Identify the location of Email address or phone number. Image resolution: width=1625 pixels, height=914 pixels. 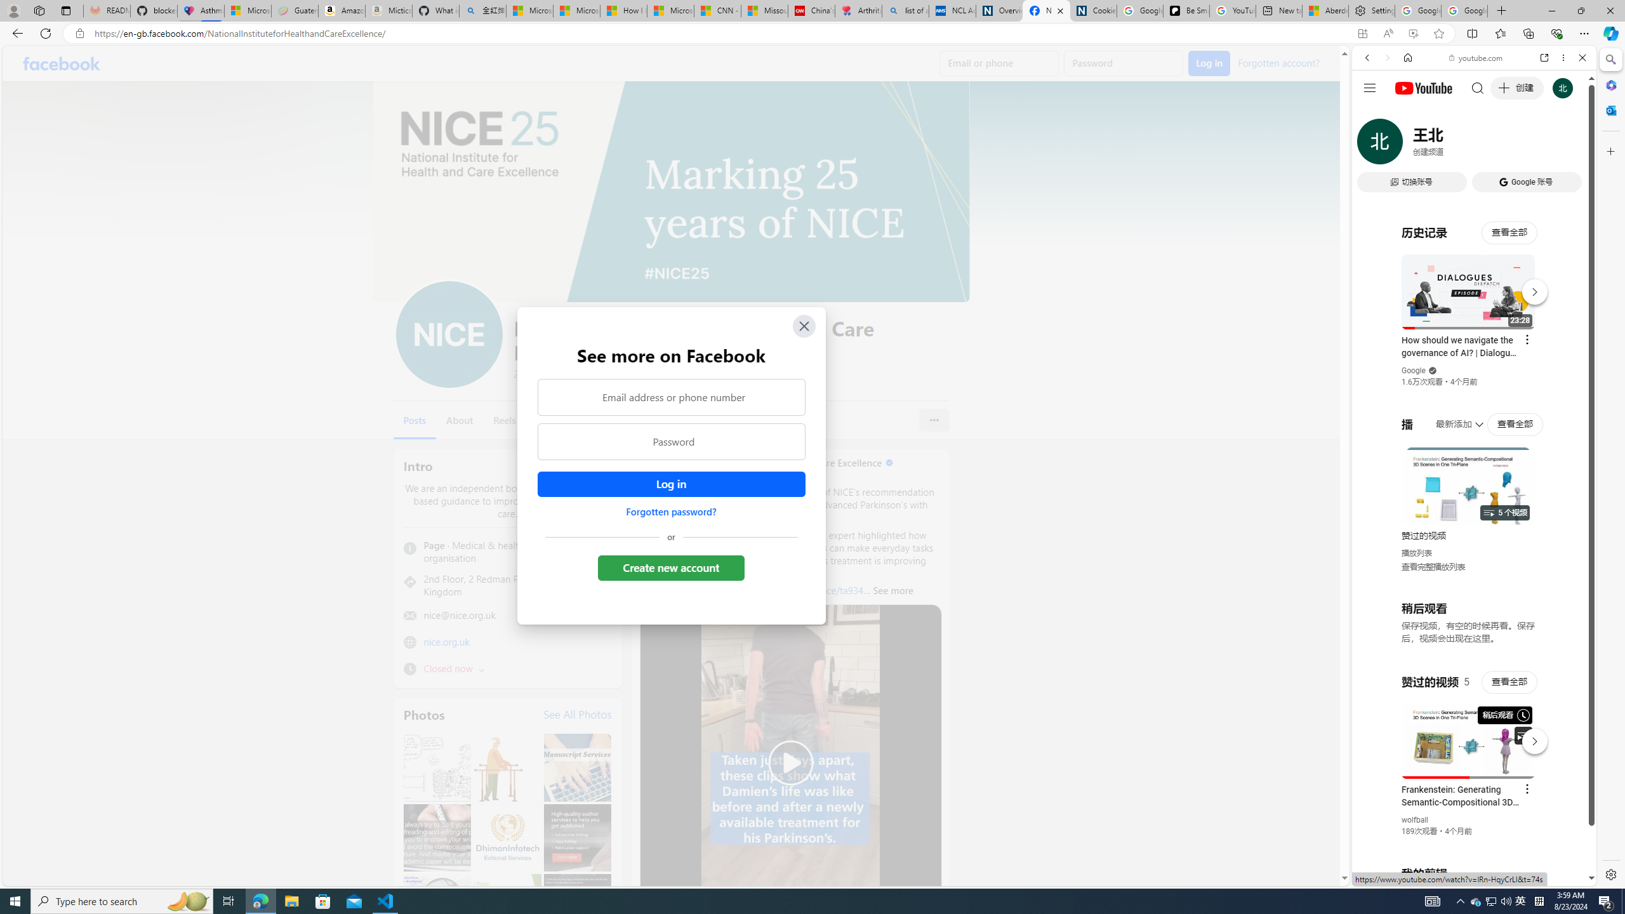
(671, 397).